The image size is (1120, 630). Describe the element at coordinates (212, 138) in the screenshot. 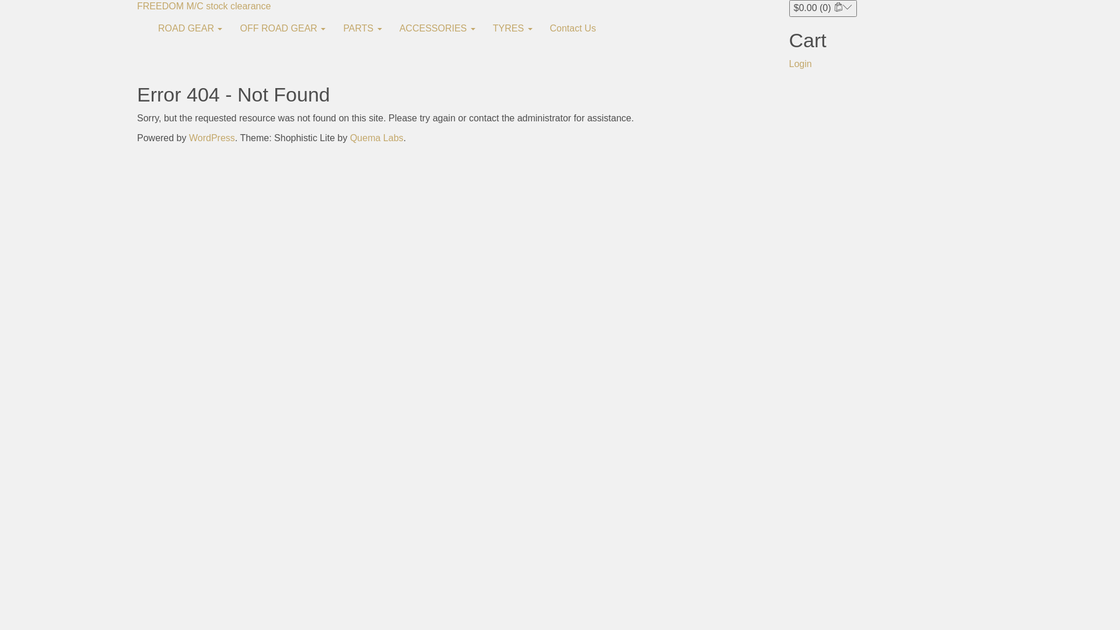

I see `WordPress` at that location.